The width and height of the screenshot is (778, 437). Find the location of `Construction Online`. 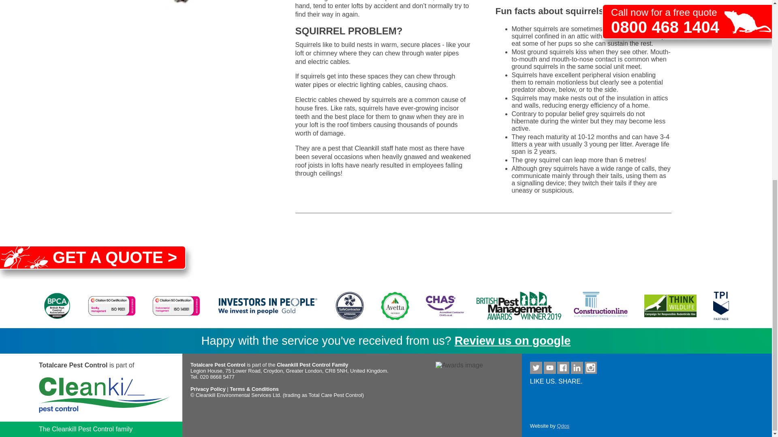

Construction Online is located at coordinates (601, 306).